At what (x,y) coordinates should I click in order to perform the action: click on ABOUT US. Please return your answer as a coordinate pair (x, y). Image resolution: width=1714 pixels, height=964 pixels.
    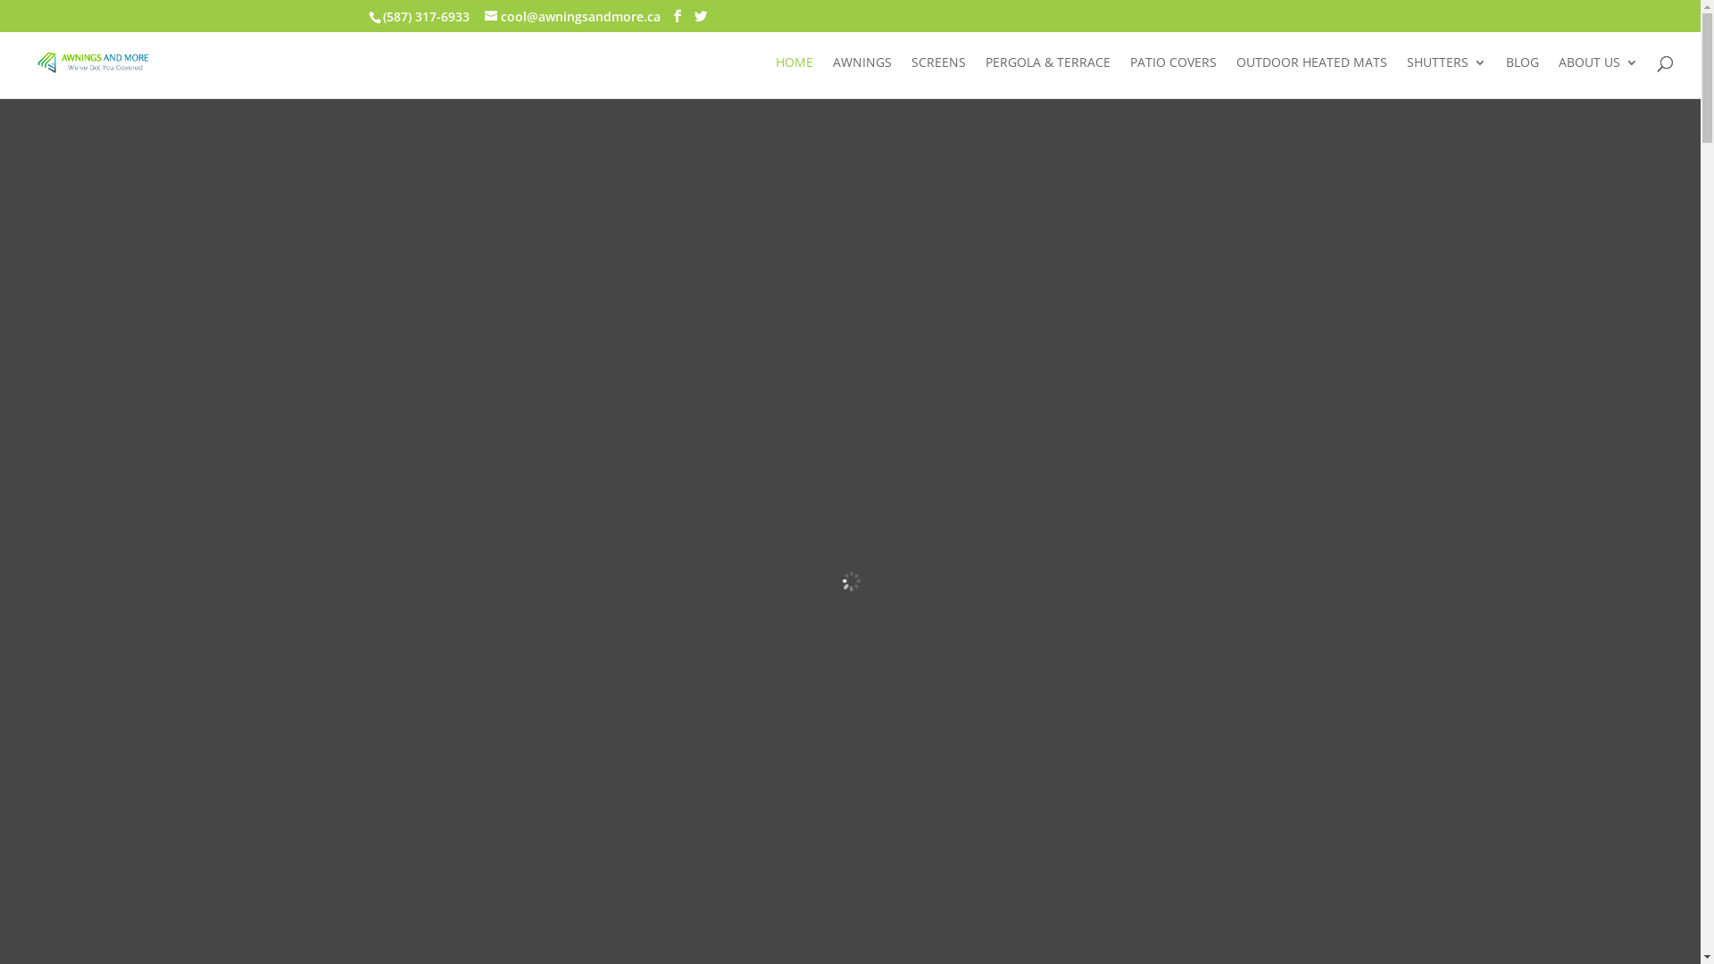
    Looking at the image, I should click on (1598, 77).